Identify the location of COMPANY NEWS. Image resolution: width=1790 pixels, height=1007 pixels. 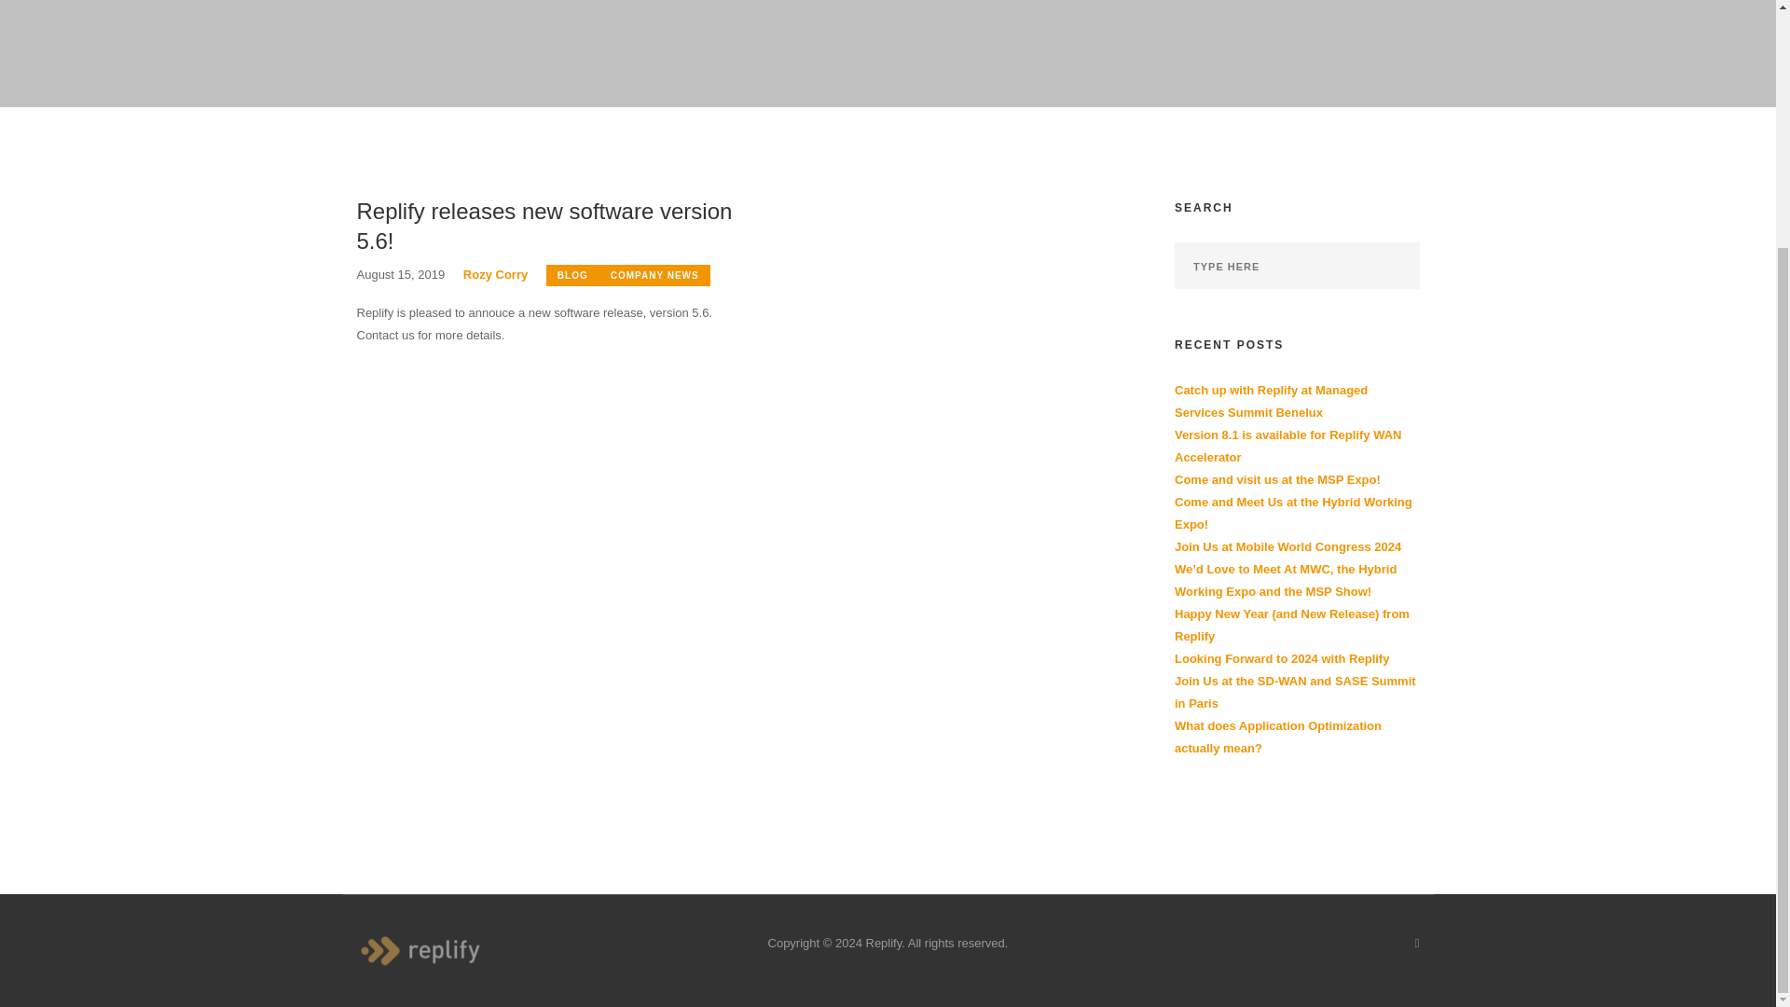
(654, 276).